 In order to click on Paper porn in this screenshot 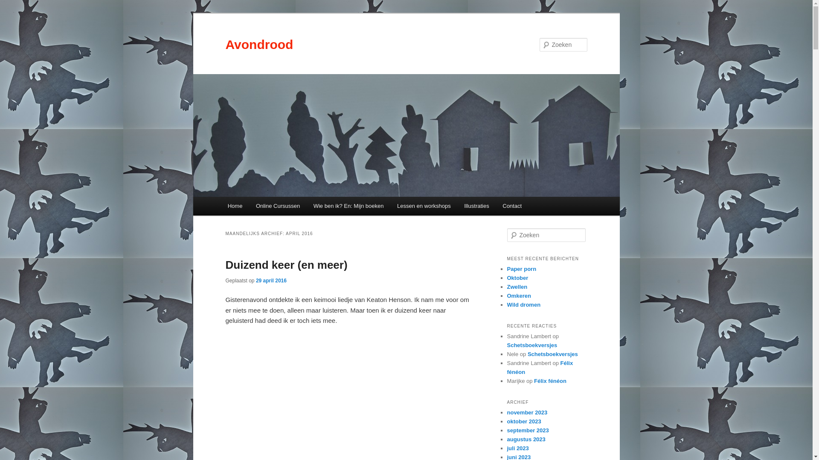, I will do `click(521, 269)`.